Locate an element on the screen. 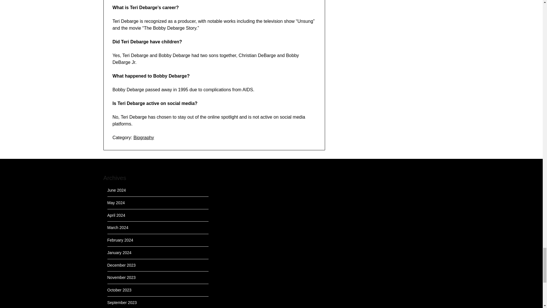 The height and width of the screenshot is (308, 547). November 2023 is located at coordinates (121, 277).